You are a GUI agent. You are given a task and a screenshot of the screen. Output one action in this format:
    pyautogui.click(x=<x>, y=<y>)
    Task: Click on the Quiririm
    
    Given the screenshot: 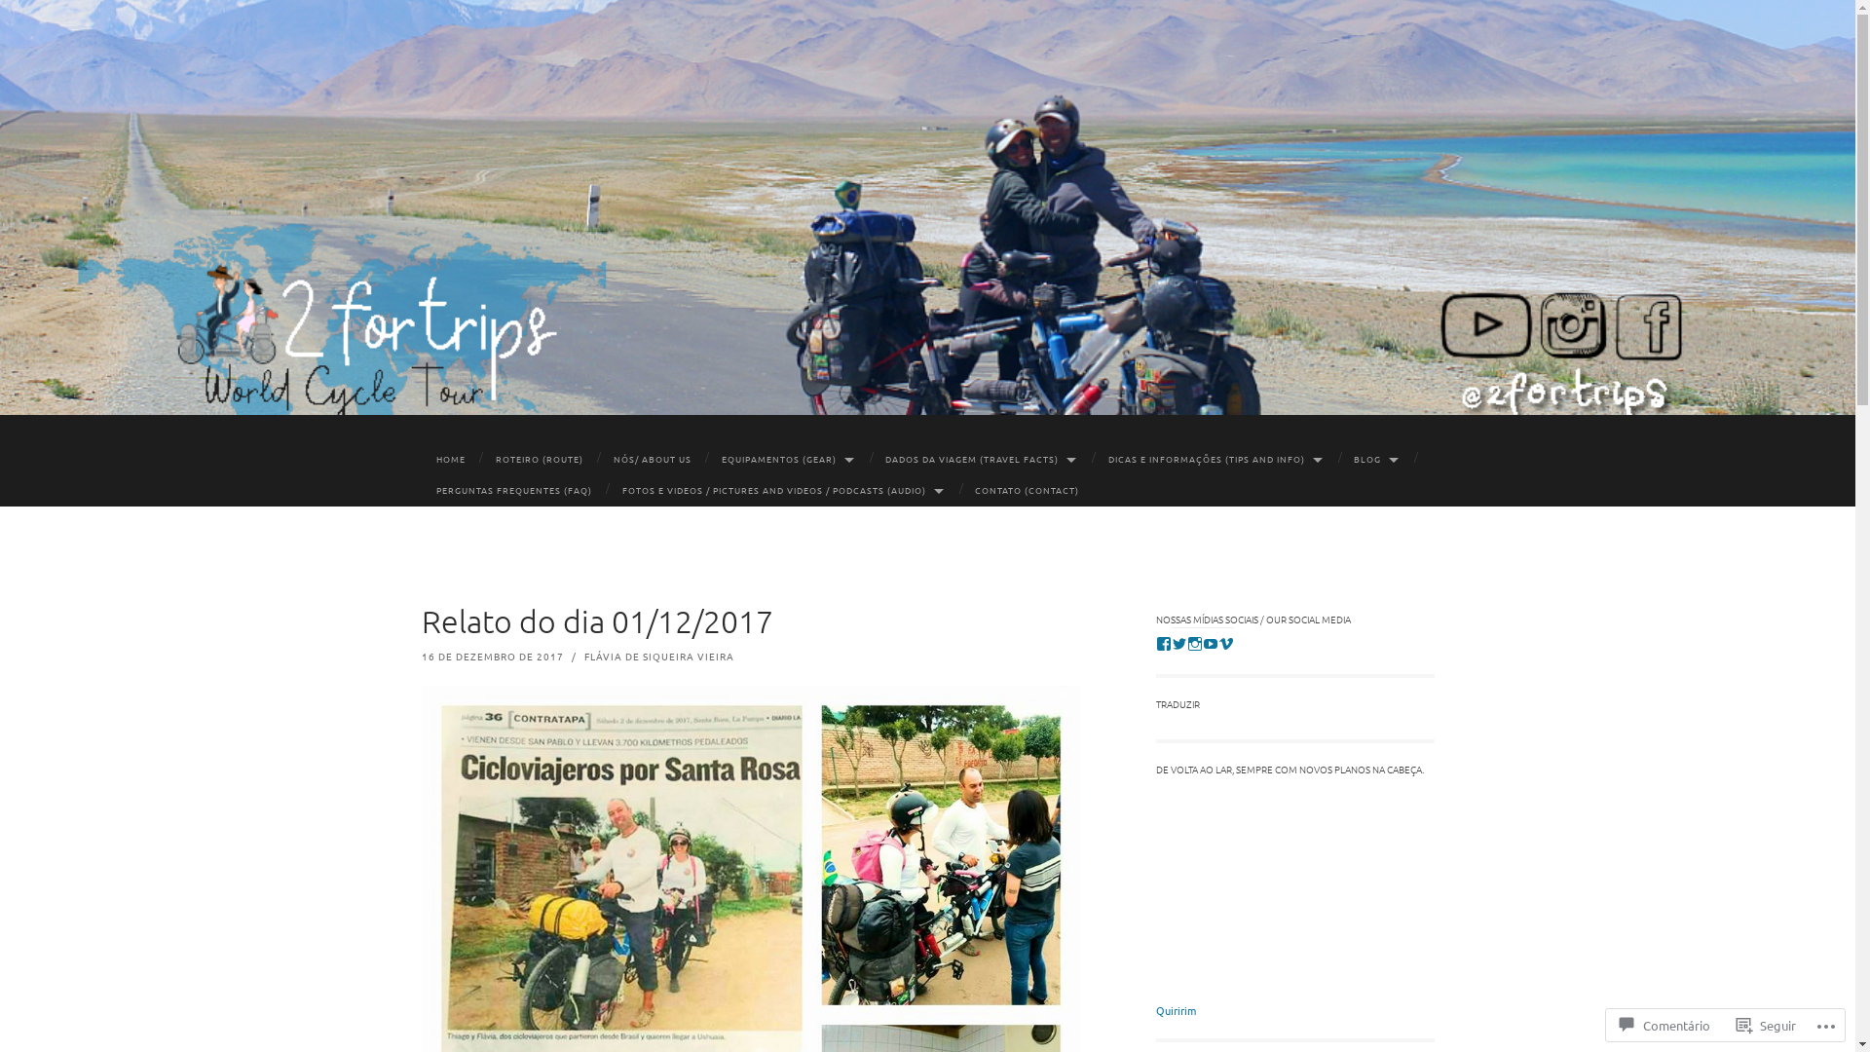 What is the action you would take?
    pyautogui.click(x=1175, y=1010)
    